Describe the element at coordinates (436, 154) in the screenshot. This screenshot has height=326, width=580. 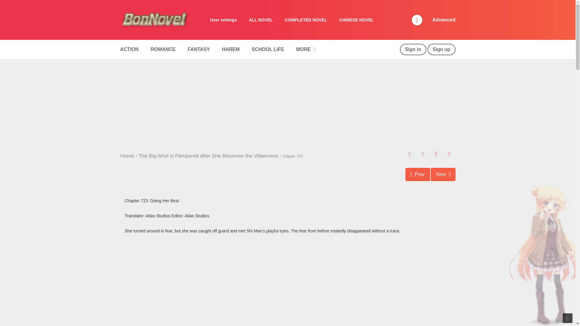
I see `Bookmark` at that location.